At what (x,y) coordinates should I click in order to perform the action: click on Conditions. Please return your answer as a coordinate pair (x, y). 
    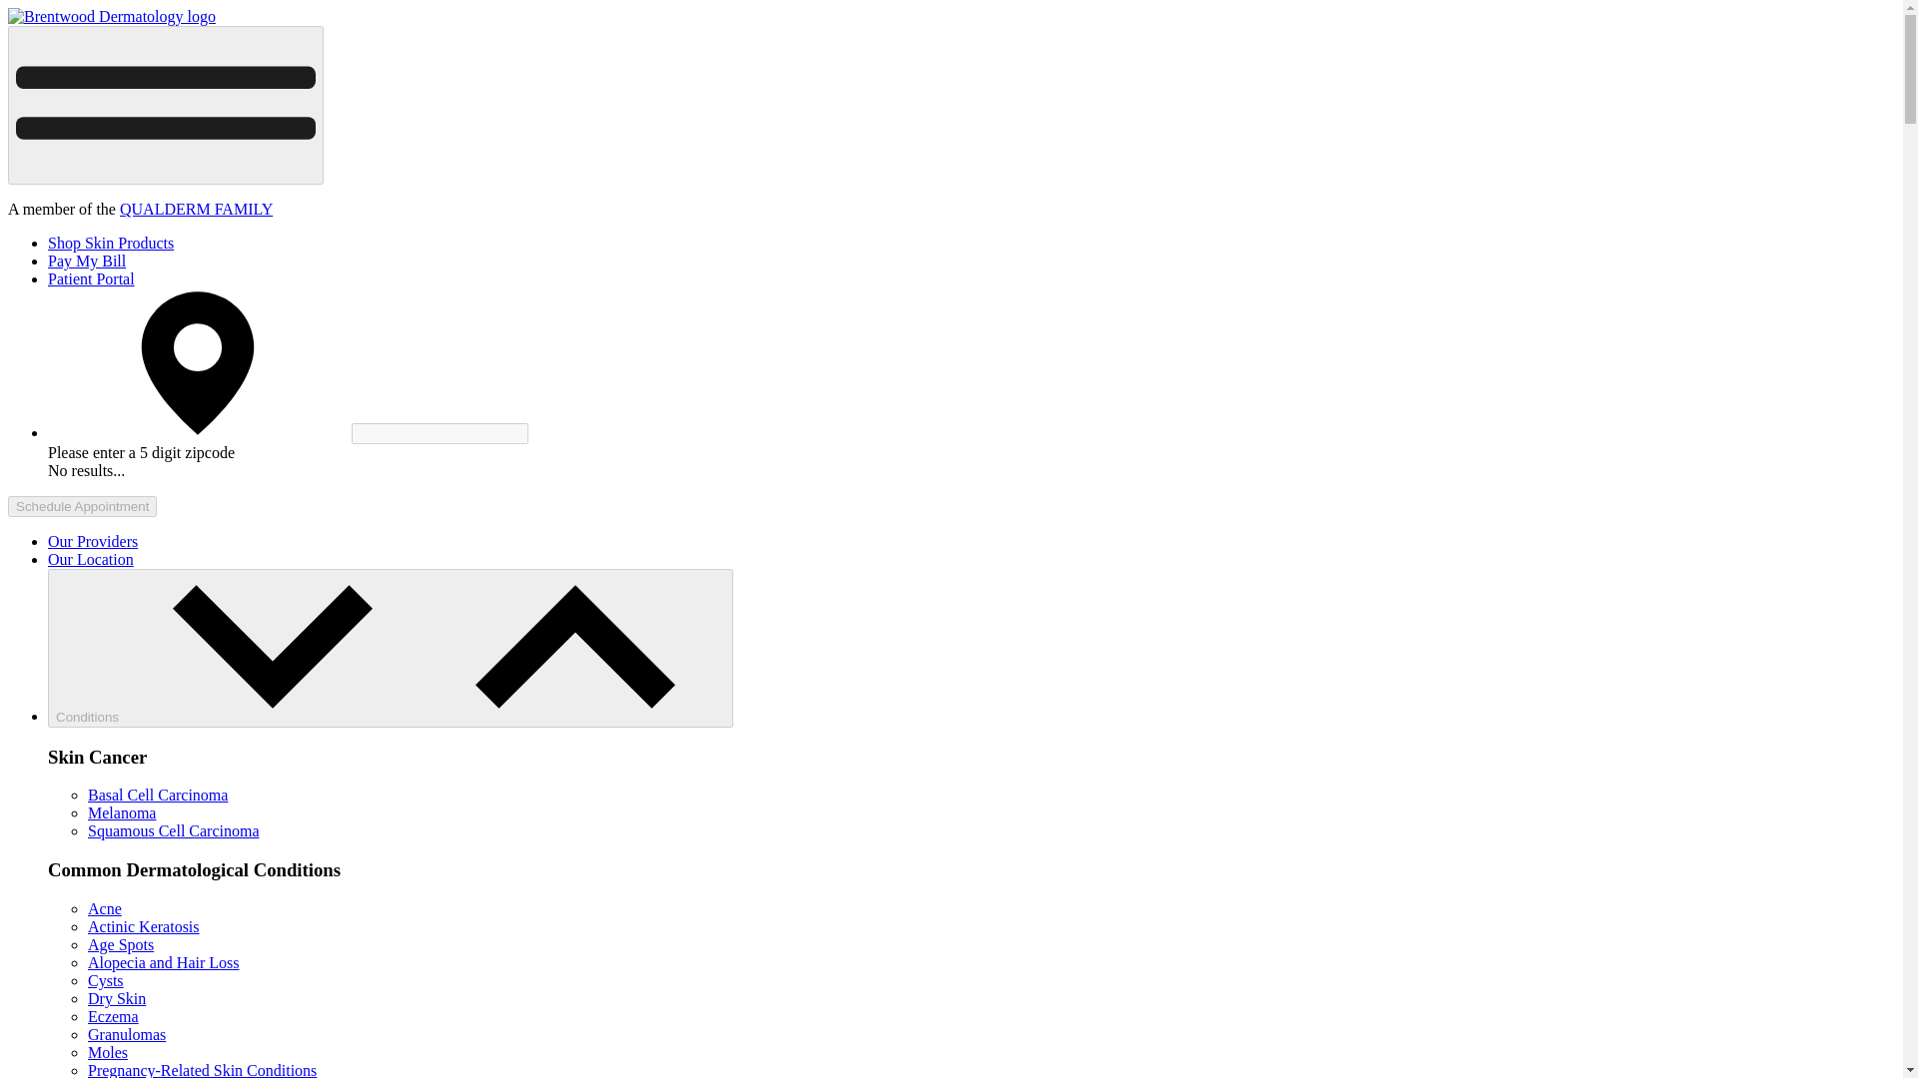
    Looking at the image, I should click on (390, 649).